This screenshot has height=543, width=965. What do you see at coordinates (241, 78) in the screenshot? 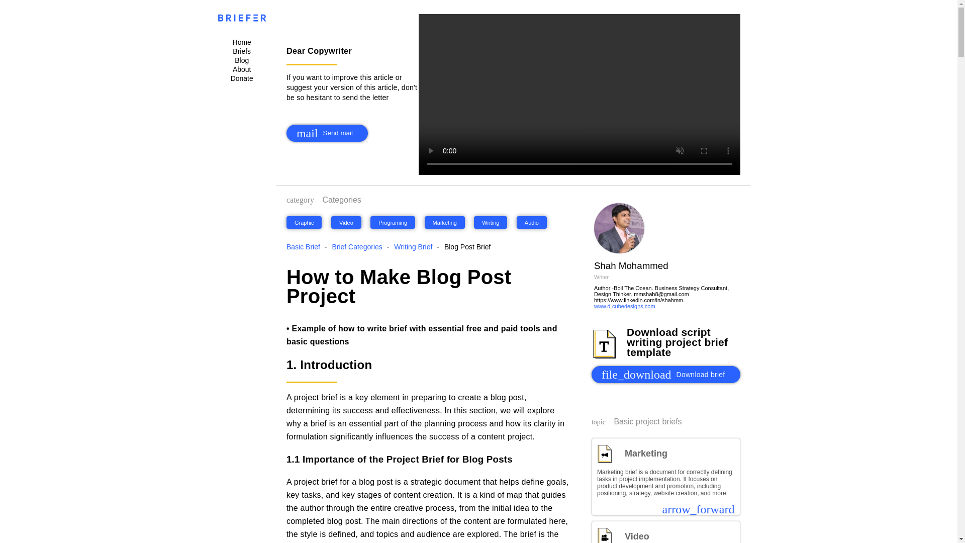
I see `Home` at bounding box center [241, 78].